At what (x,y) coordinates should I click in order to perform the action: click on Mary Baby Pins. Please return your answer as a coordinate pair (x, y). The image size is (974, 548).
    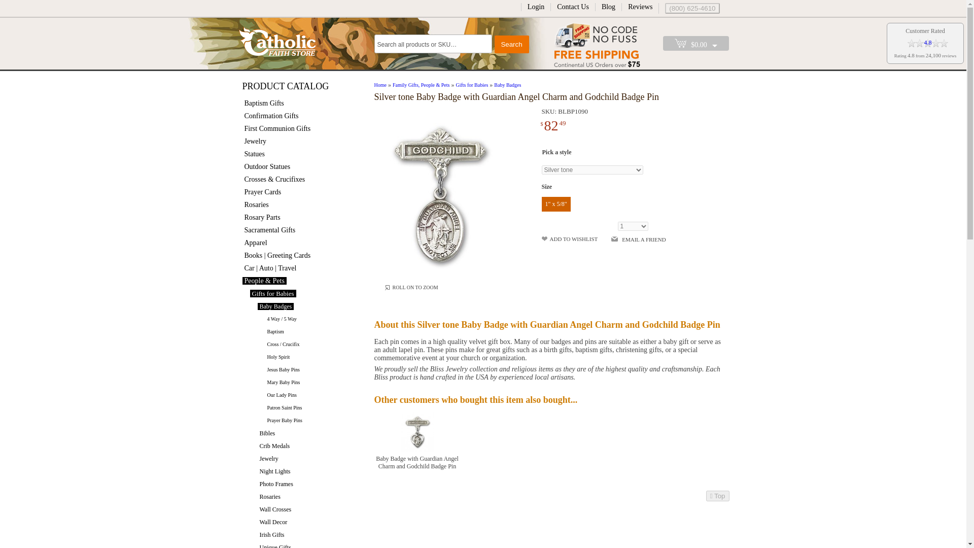
    Looking at the image, I should click on (283, 383).